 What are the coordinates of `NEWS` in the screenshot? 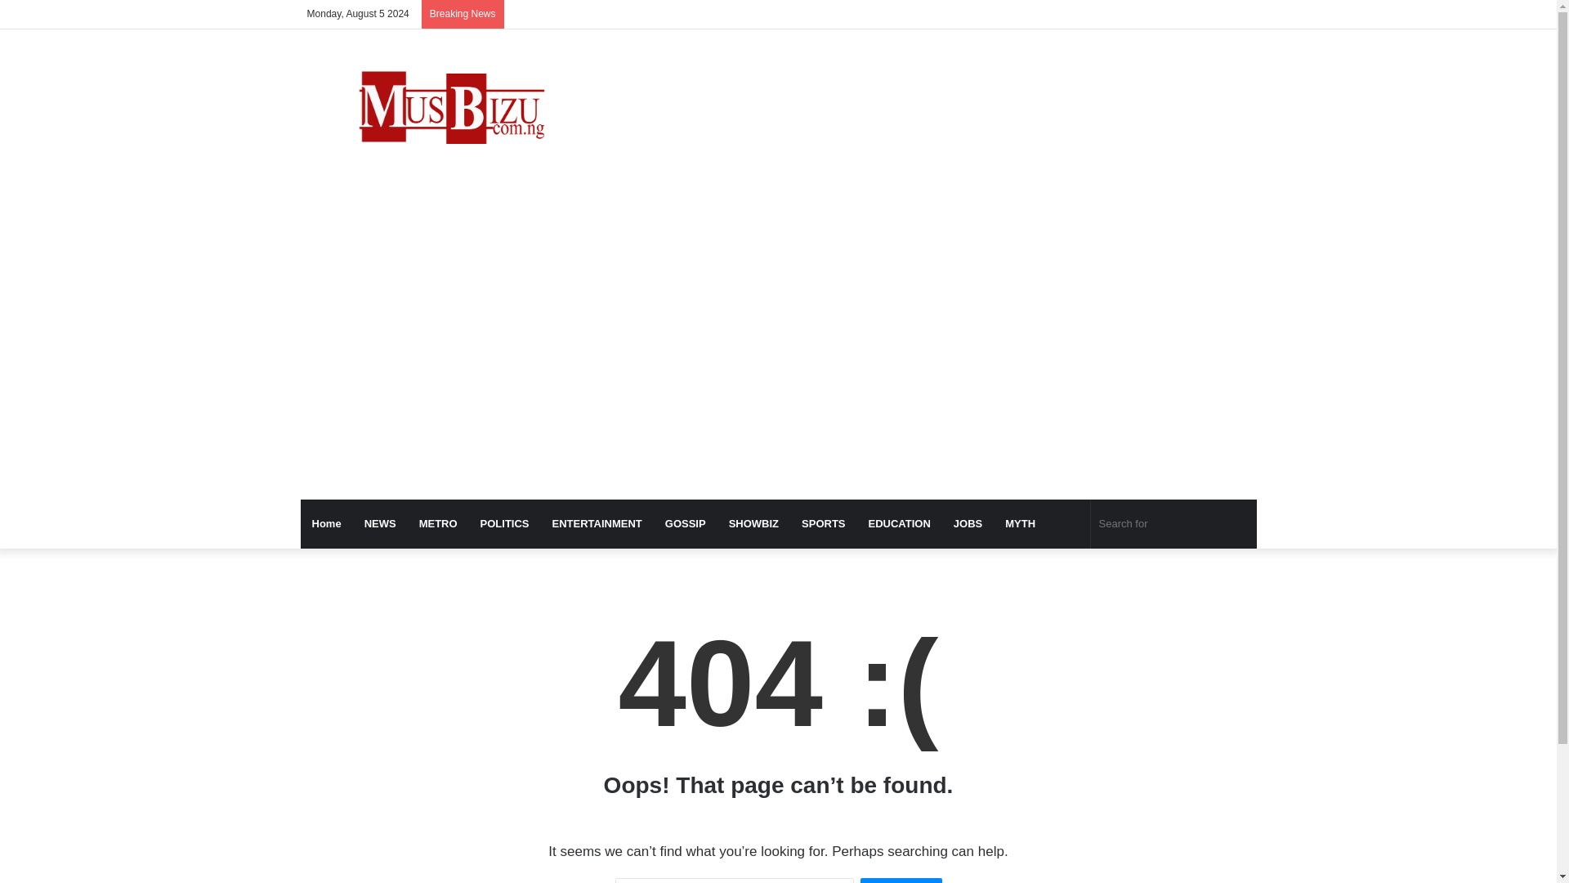 It's located at (381, 523).